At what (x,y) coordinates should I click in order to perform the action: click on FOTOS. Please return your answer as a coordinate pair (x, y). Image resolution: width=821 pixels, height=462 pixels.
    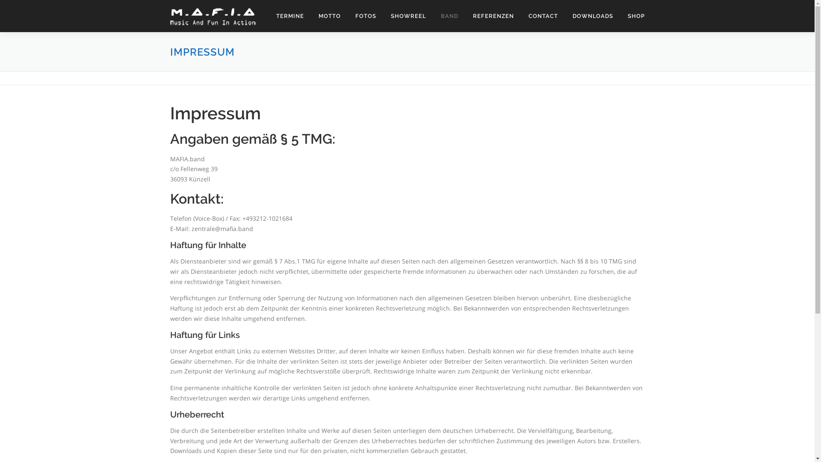
    Looking at the image, I should click on (366, 16).